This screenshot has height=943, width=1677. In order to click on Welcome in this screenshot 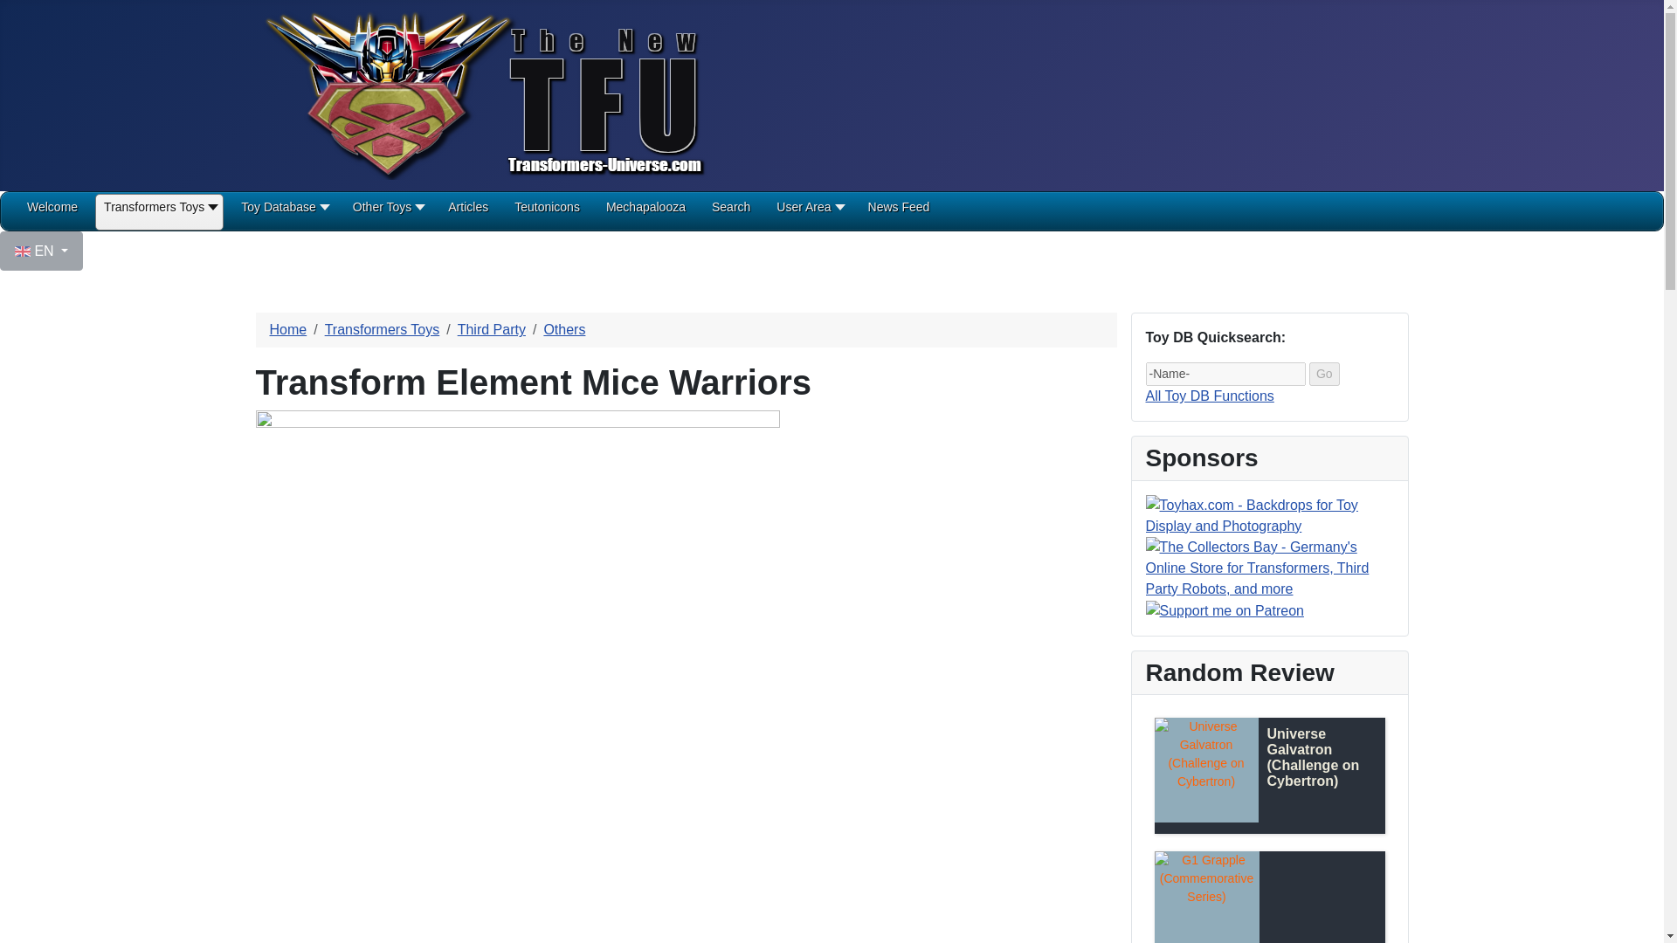, I will do `click(52, 213)`.